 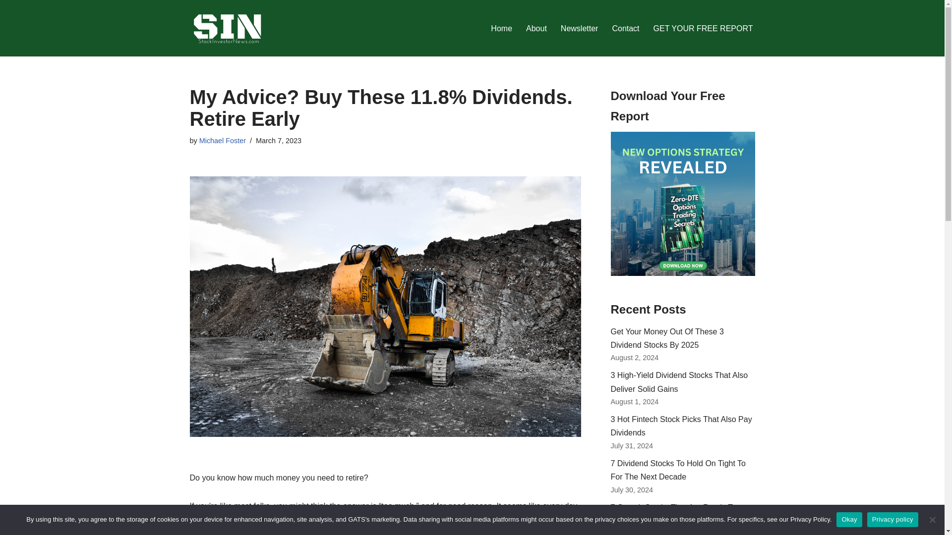 I want to click on Contact, so click(x=625, y=29).